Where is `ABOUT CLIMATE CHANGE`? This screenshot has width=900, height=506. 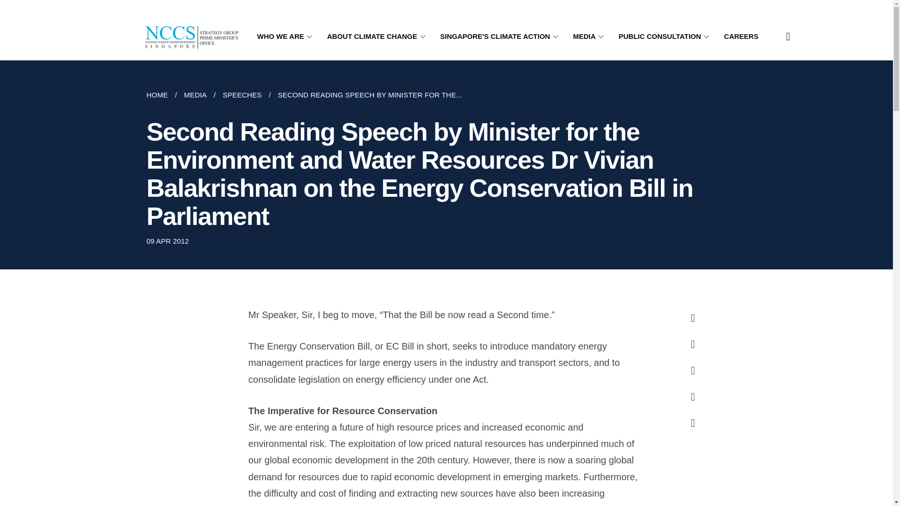
ABOUT CLIMATE CHANGE is located at coordinates (378, 37).